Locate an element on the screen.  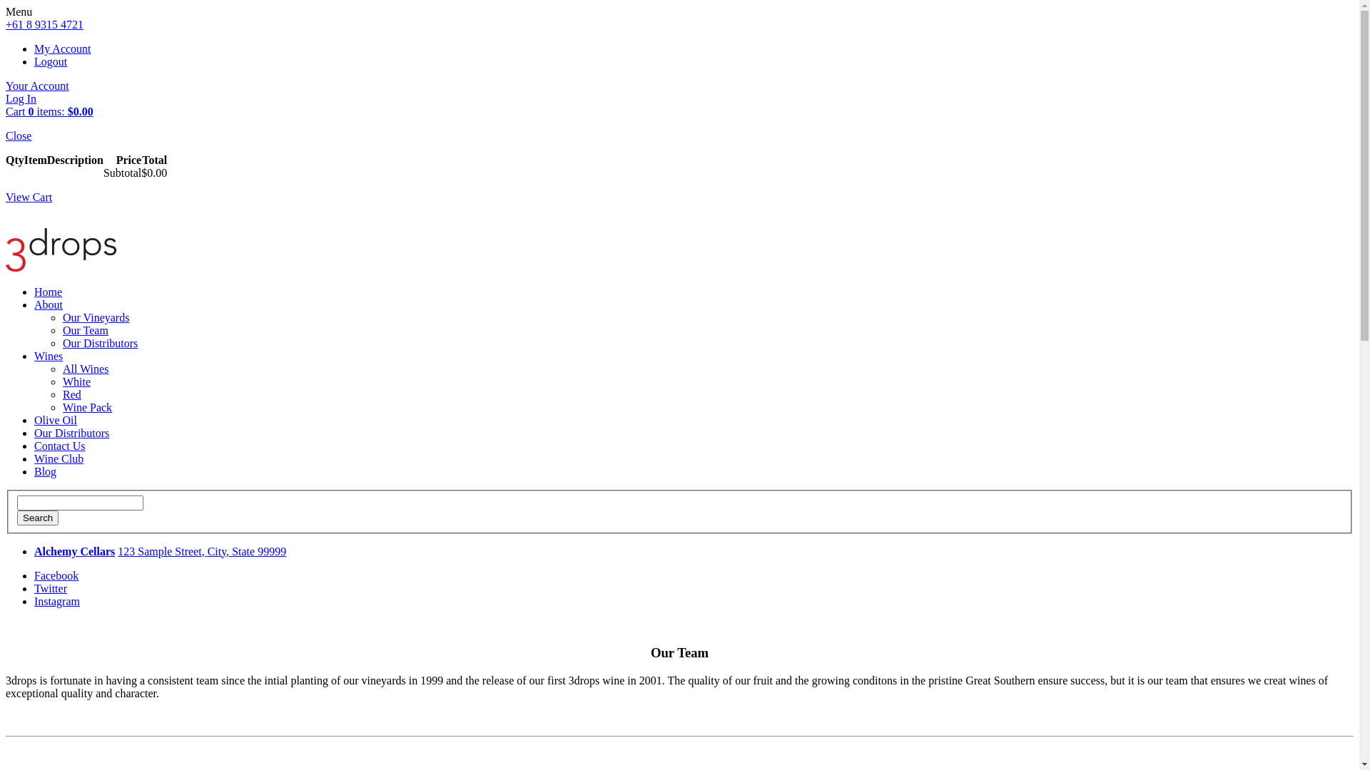
Blog is located at coordinates (46, 472).